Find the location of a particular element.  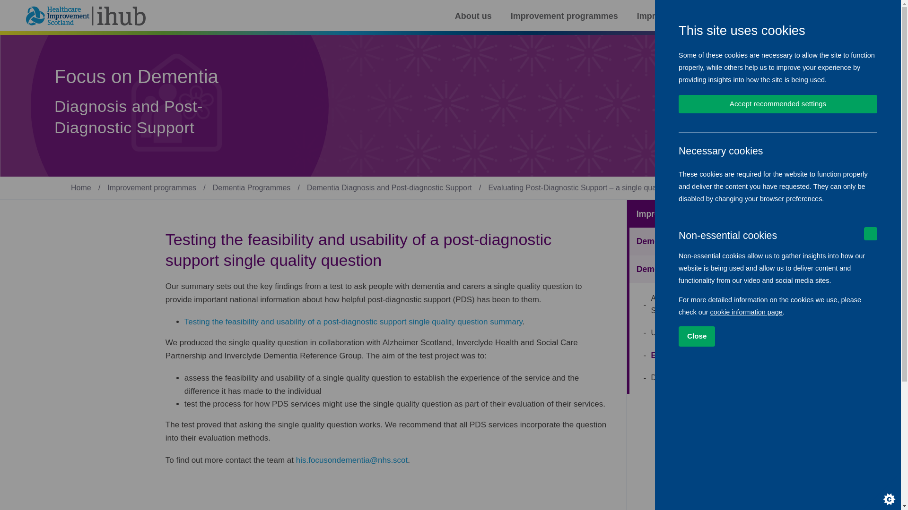

News is located at coordinates (763, 16).